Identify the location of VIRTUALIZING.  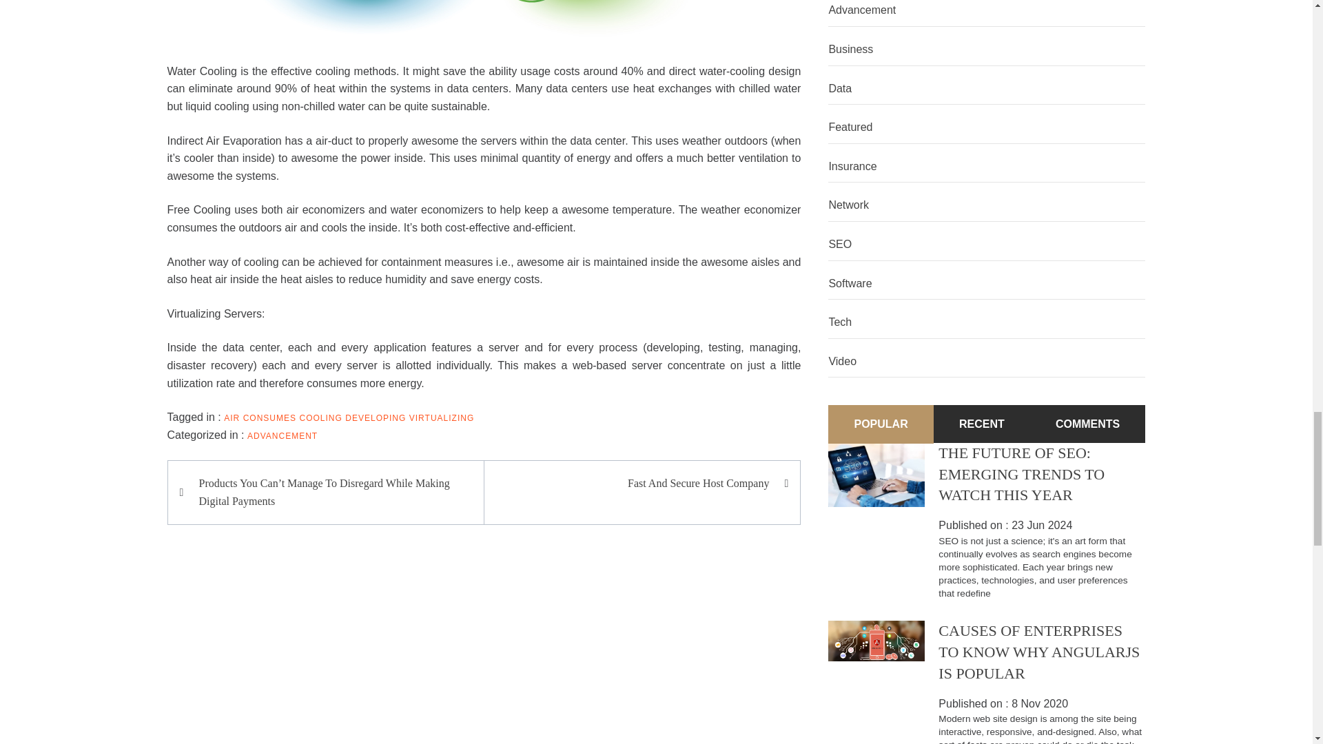
(441, 418).